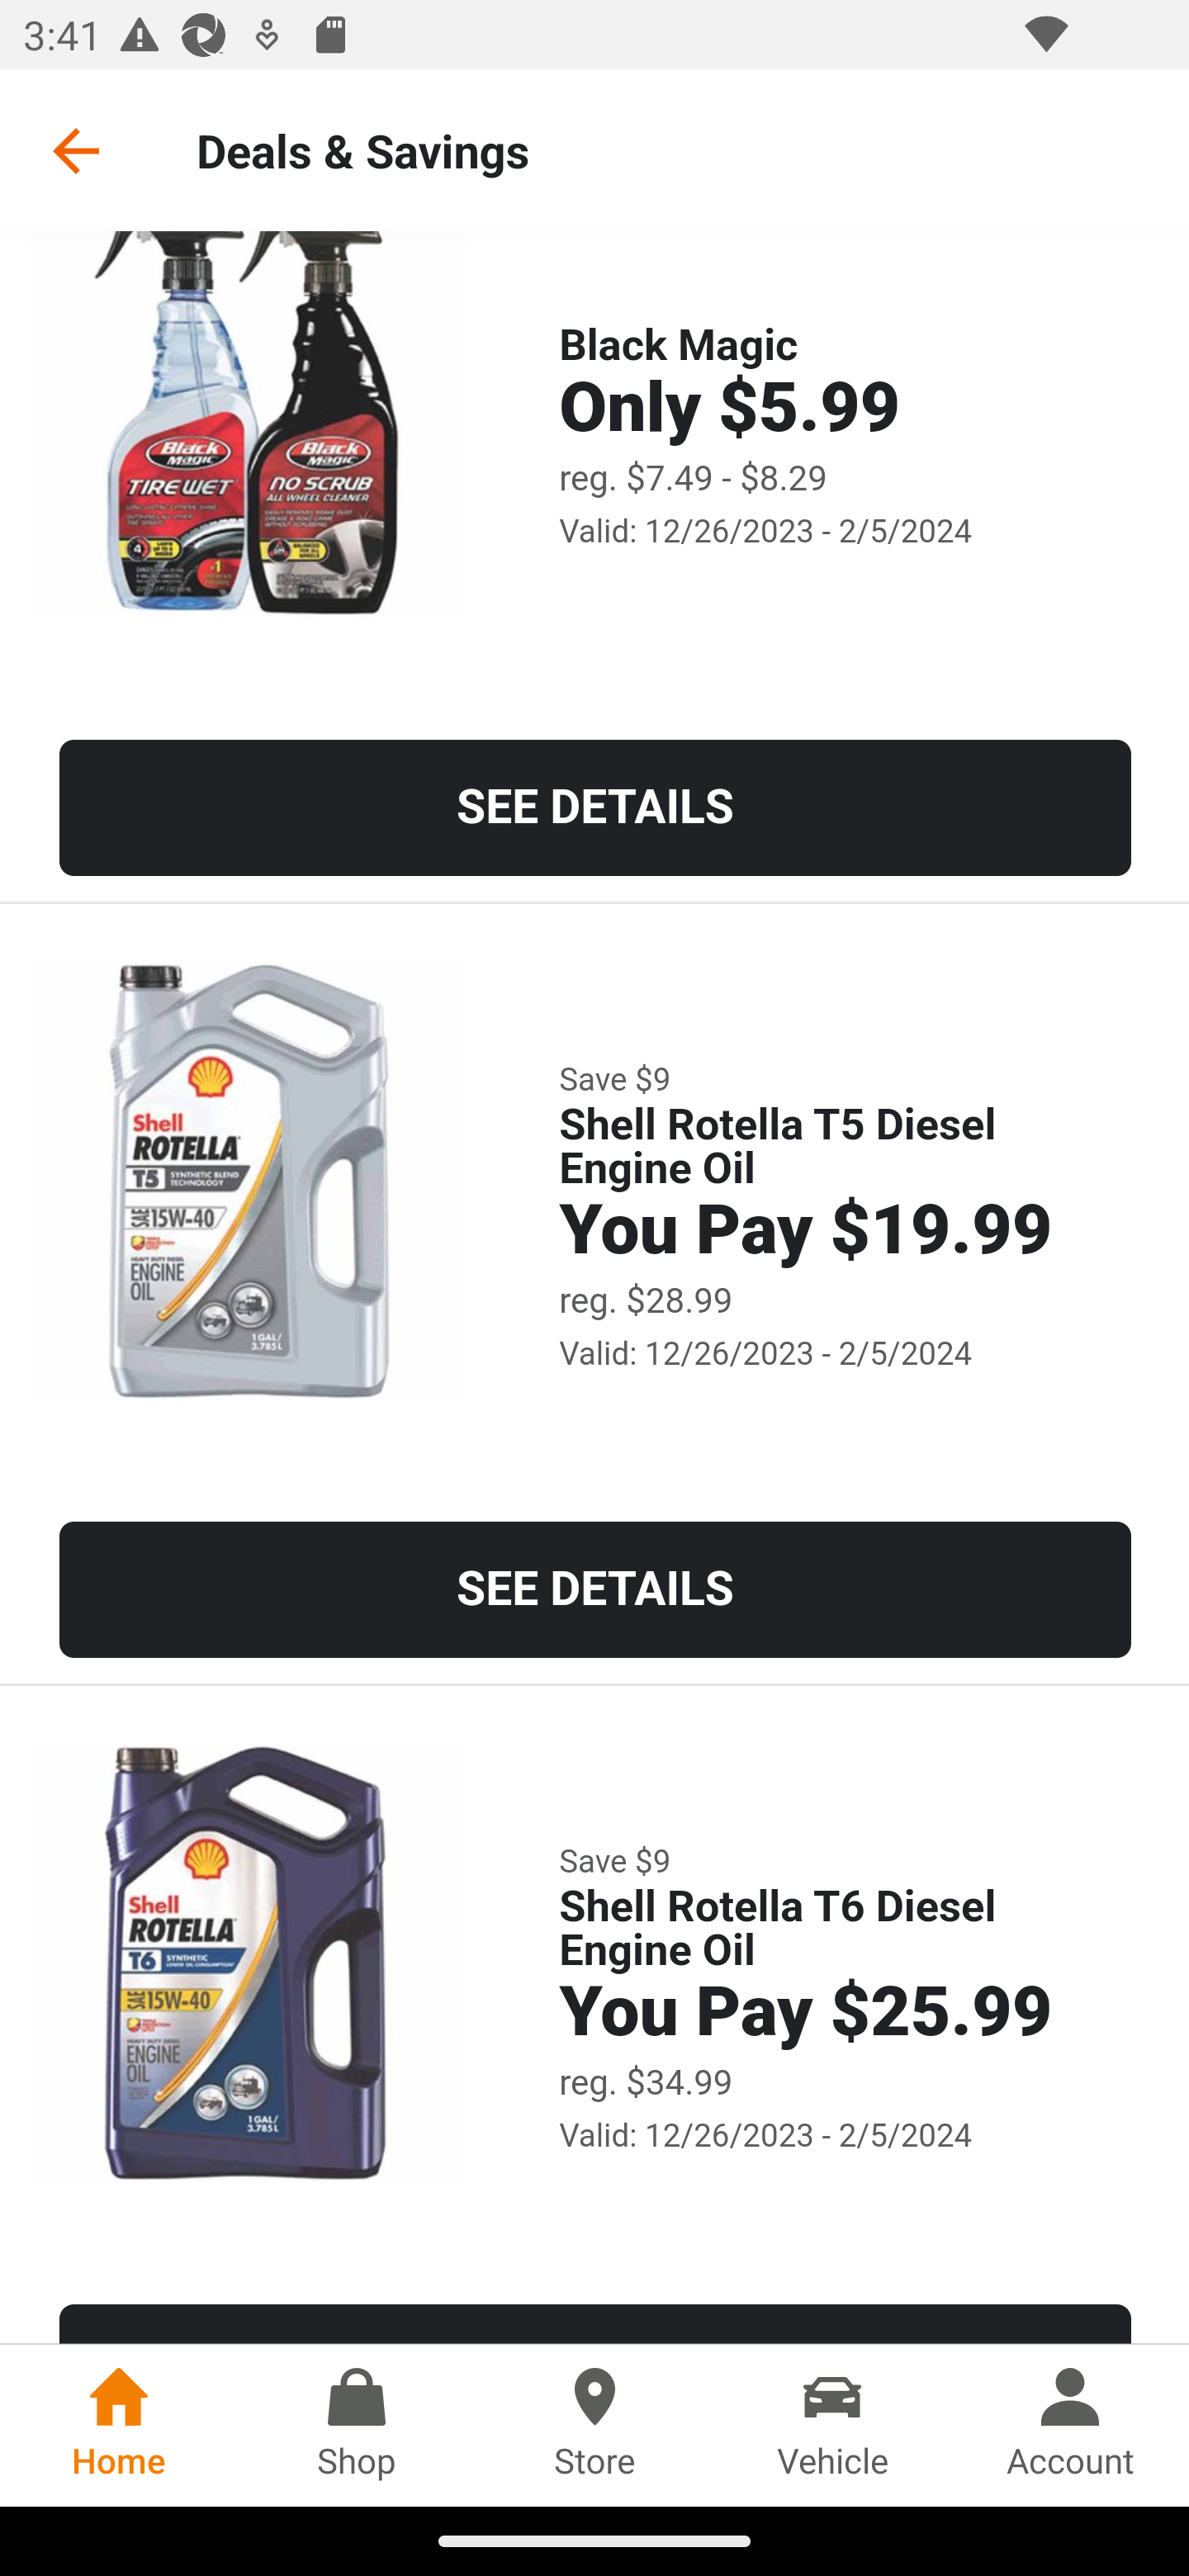 This screenshot has height=2576, width=1189. Describe the element at coordinates (1070, 2425) in the screenshot. I see `Account` at that location.